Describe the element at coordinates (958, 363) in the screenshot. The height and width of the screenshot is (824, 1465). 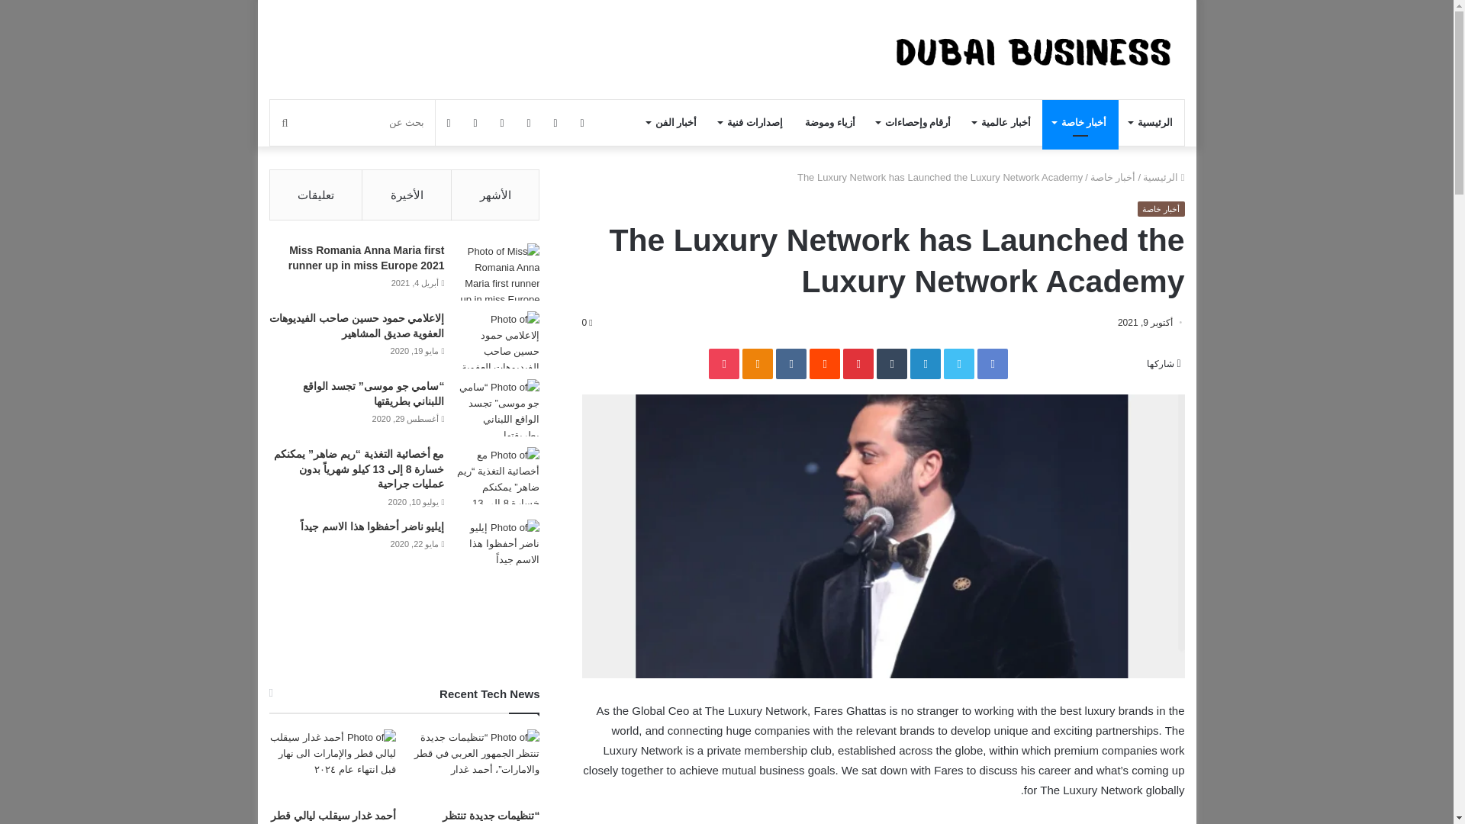
I see `Twitter` at that location.